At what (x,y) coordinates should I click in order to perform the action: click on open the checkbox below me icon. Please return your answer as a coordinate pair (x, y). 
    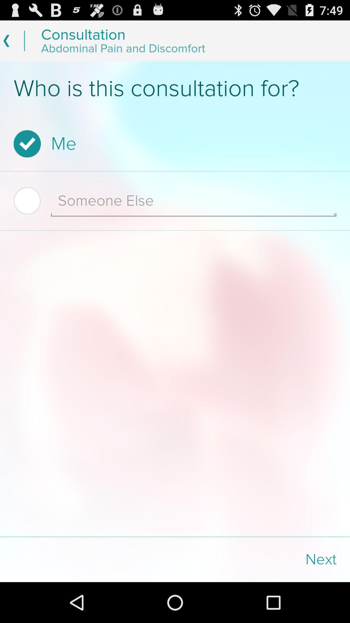
    Looking at the image, I should click on (32, 201).